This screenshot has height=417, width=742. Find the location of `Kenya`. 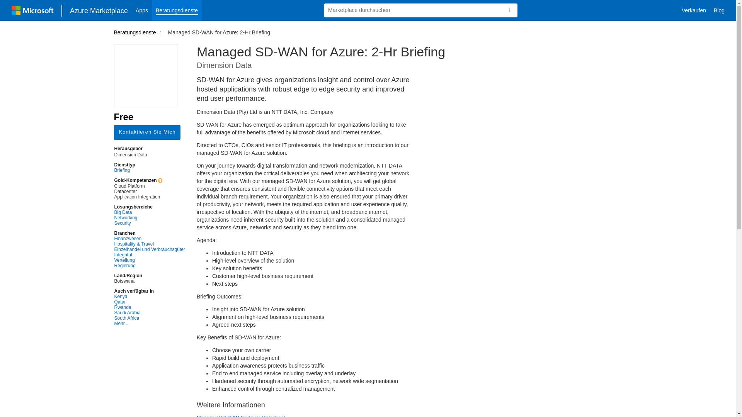

Kenya is located at coordinates (149, 297).